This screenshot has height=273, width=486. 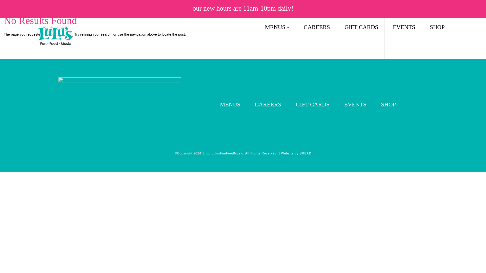 What do you see at coordinates (404, 27) in the screenshot?
I see `EVENTS` at bounding box center [404, 27].